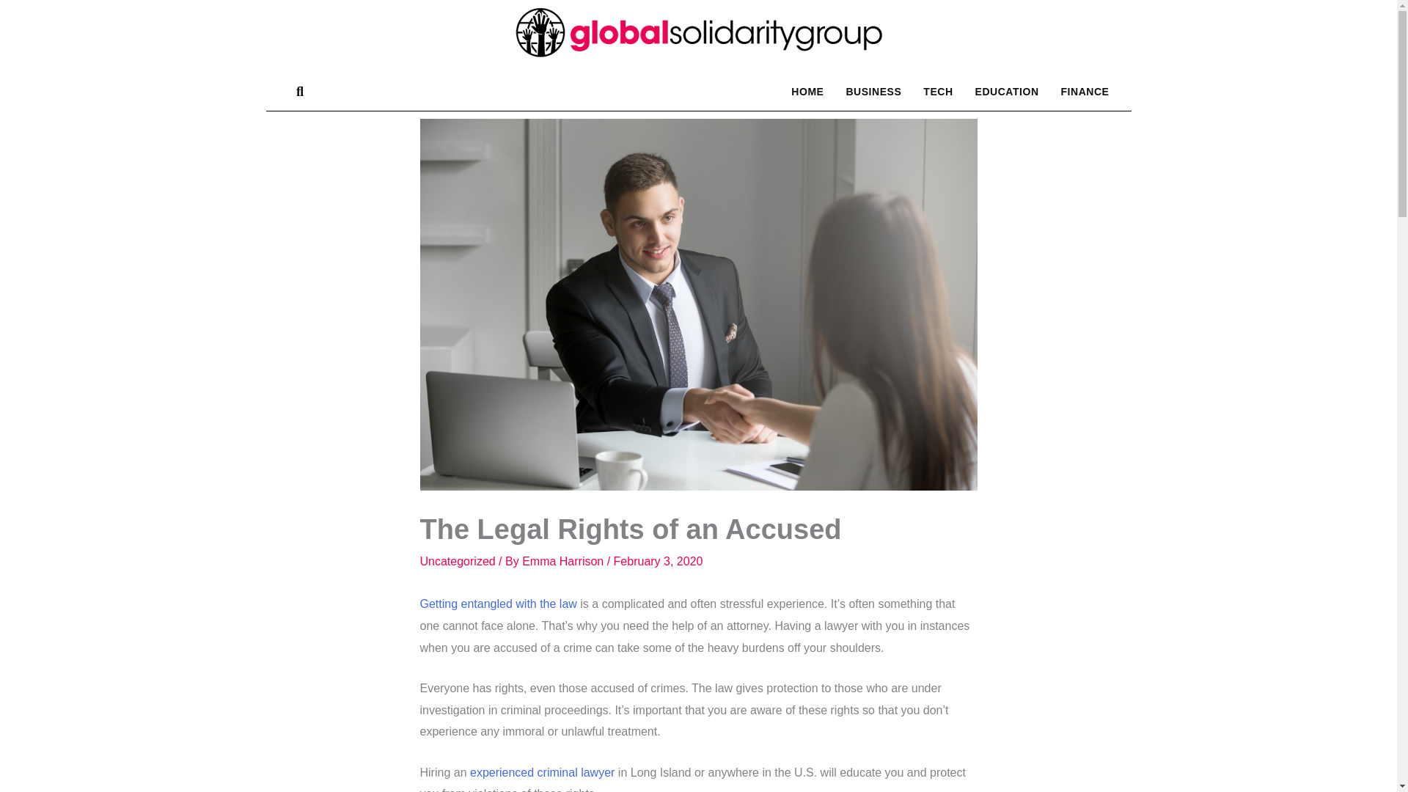 Image resolution: width=1408 pixels, height=792 pixels. I want to click on View all posts by Emma Harrison, so click(565, 562).